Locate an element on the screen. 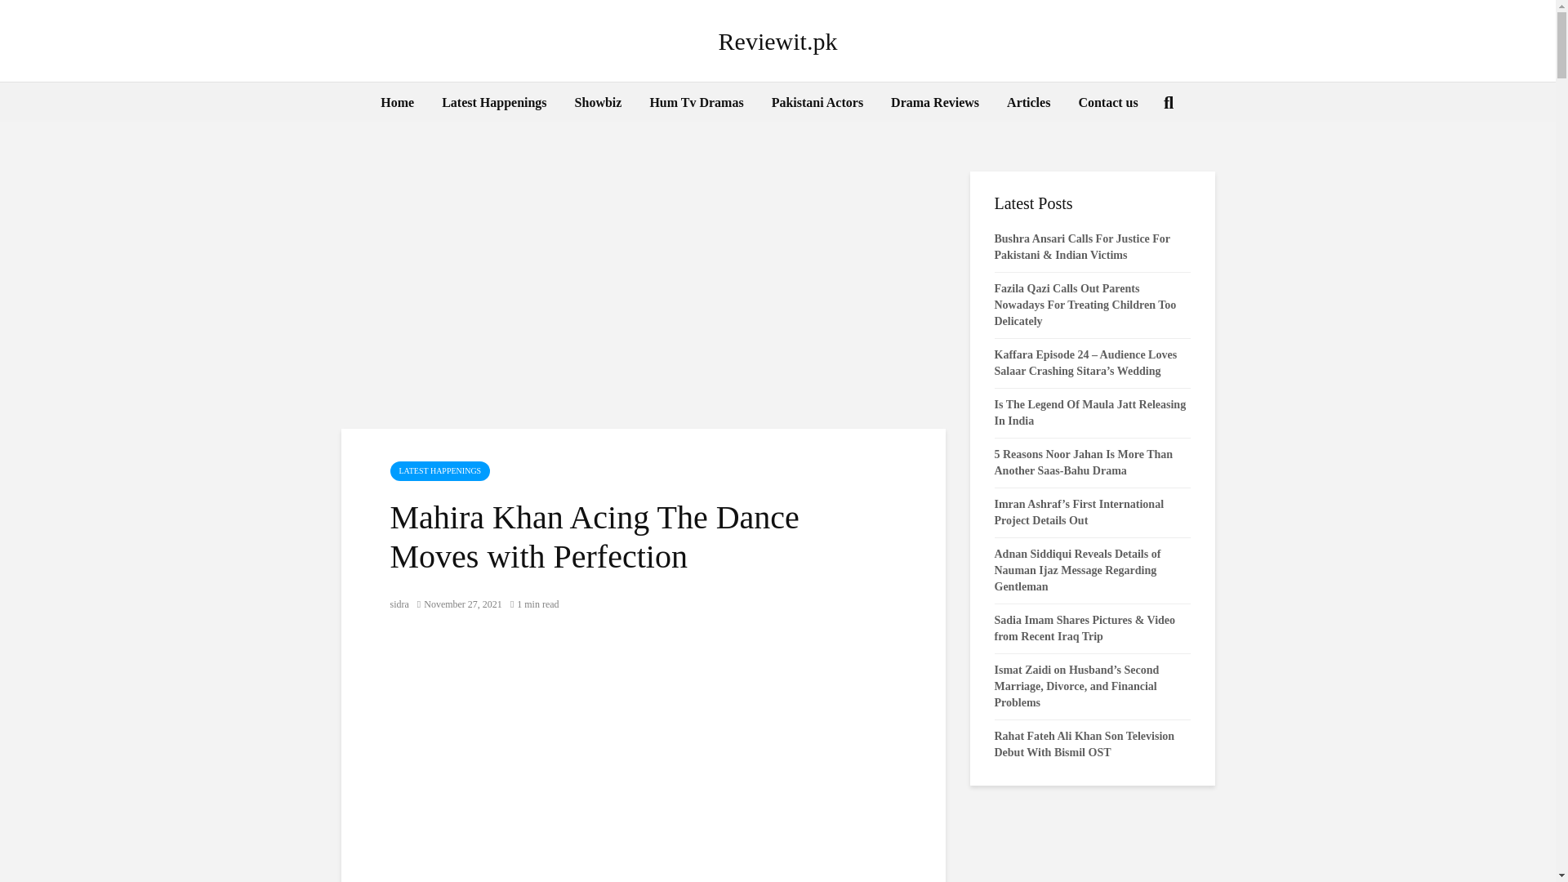 The width and height of the screenshot is (1568, 882). Latest Happenings is located at coordinates (493, 103).